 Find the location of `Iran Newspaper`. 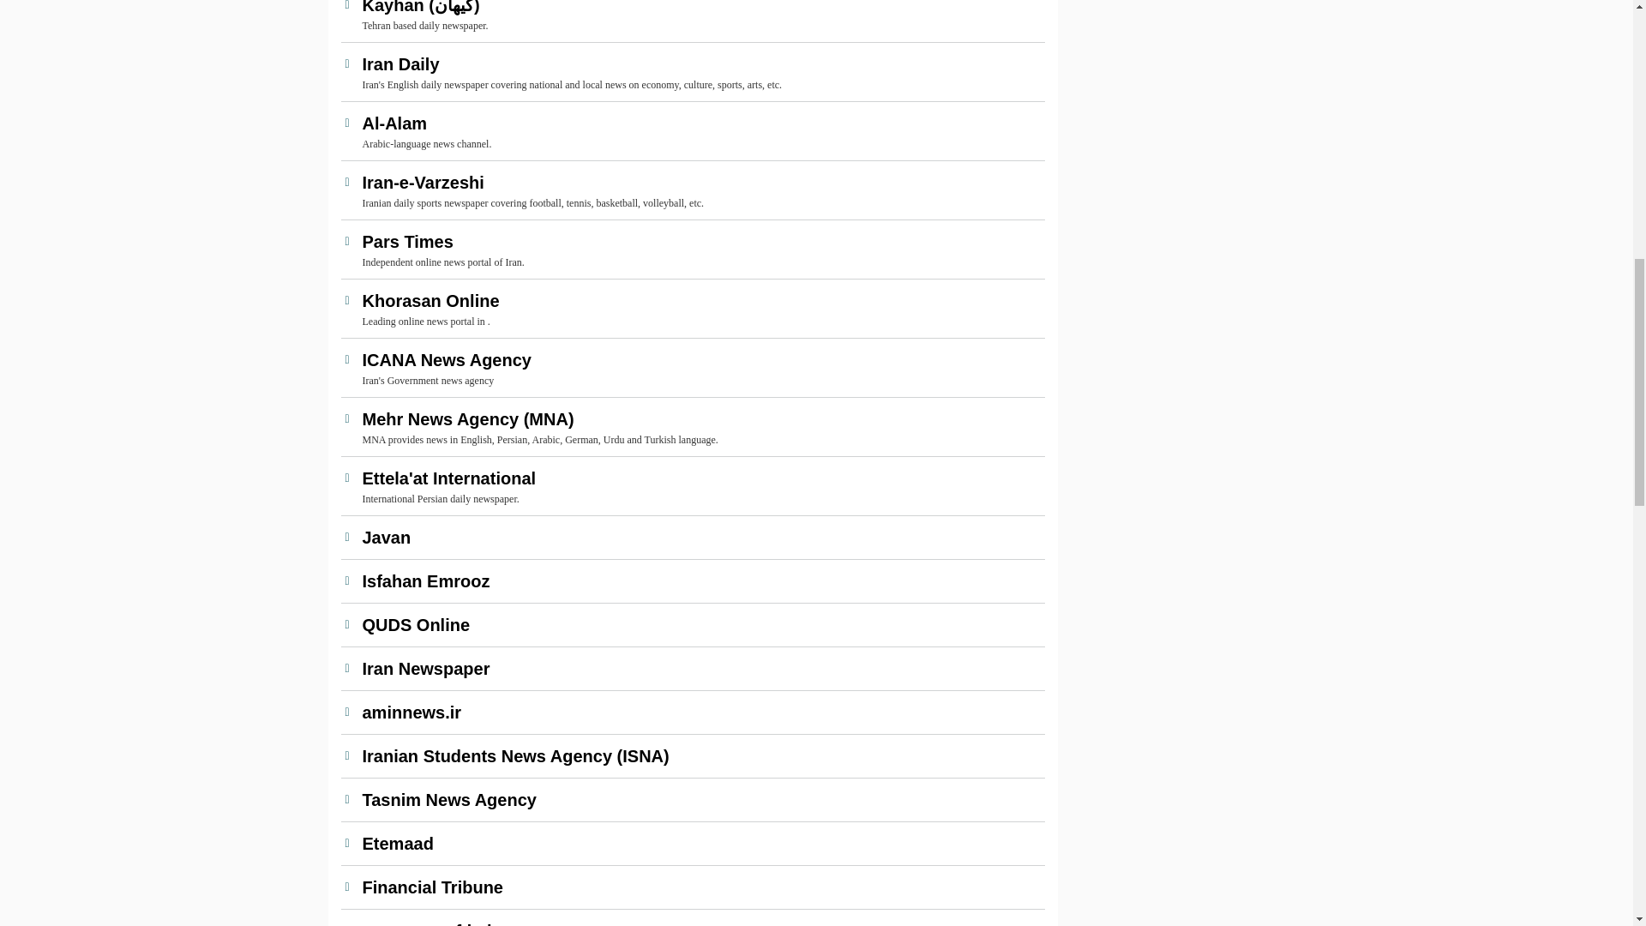

Iran Newspaper is located at coordinates (700, 668).